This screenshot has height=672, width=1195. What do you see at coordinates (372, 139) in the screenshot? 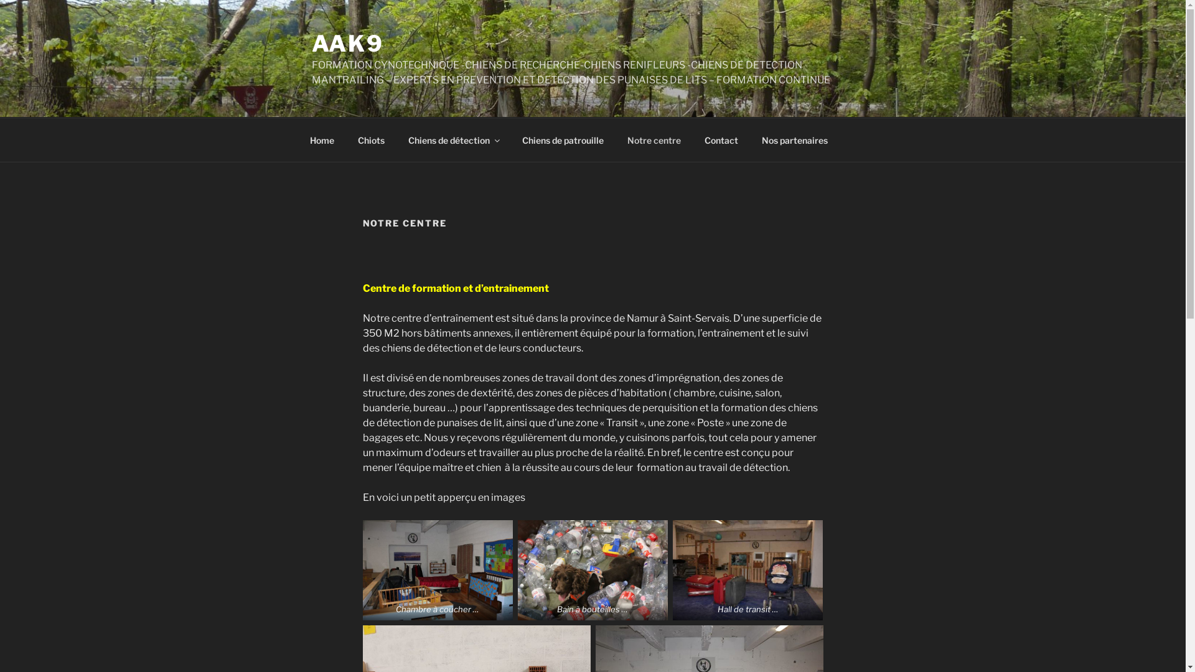
I see `Chiots` at bounding box center [372, 139].